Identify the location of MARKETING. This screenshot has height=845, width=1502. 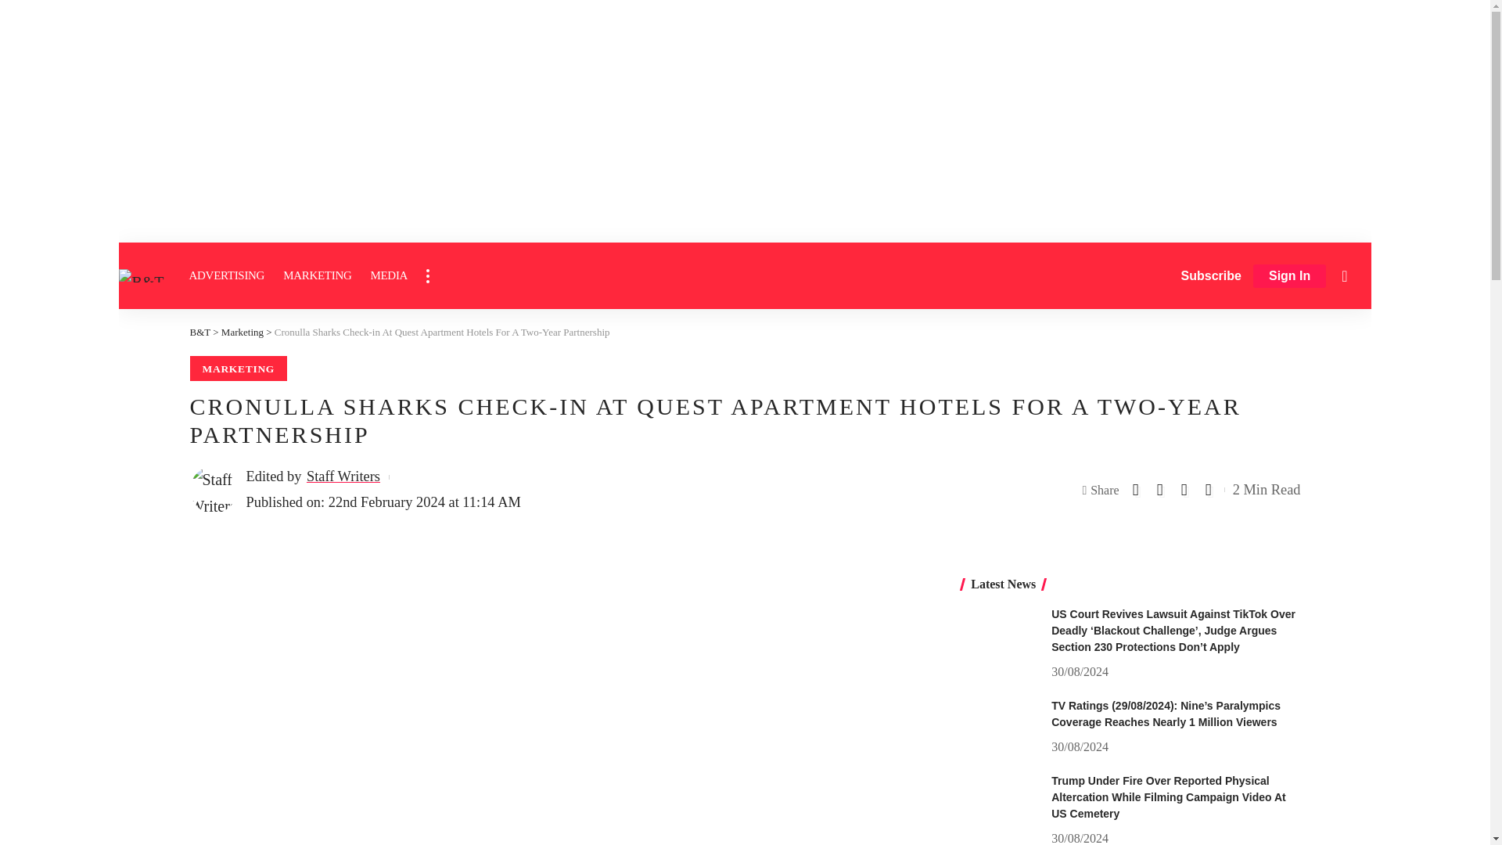
(316, 275).